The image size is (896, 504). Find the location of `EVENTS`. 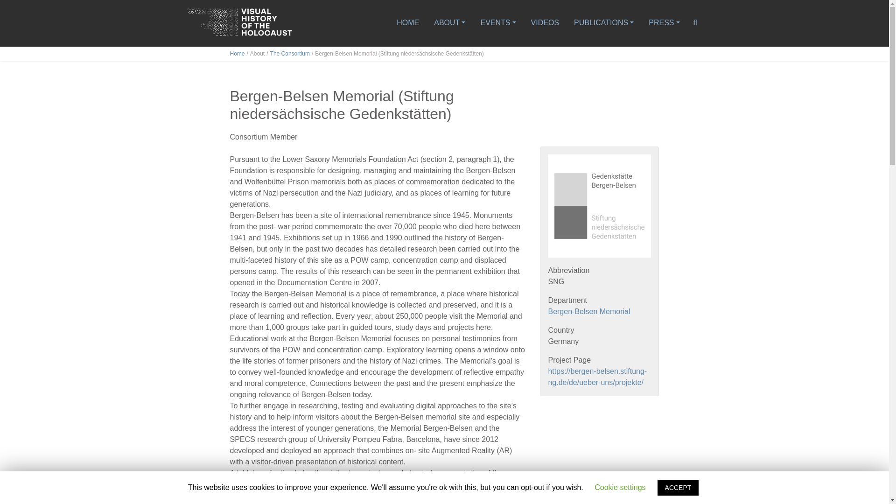

EVENTS is located at coordinates (498, 23).